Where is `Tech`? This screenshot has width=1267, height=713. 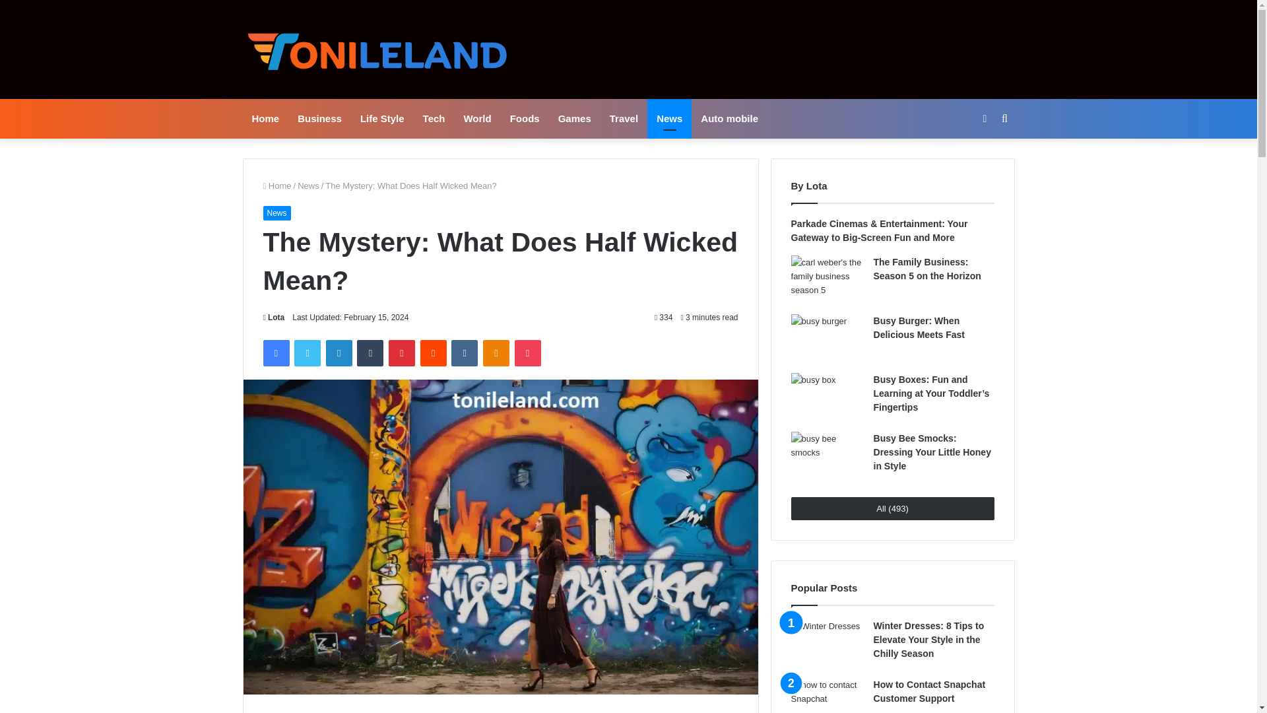 Tech is located at coordinates (434, 119).